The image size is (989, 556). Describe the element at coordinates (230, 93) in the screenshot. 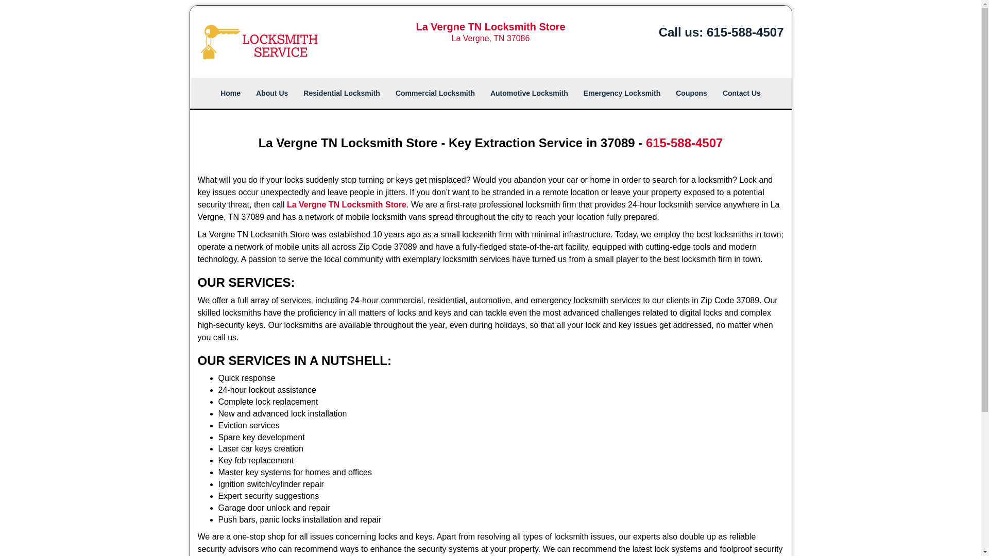

I see `Home` at that location.